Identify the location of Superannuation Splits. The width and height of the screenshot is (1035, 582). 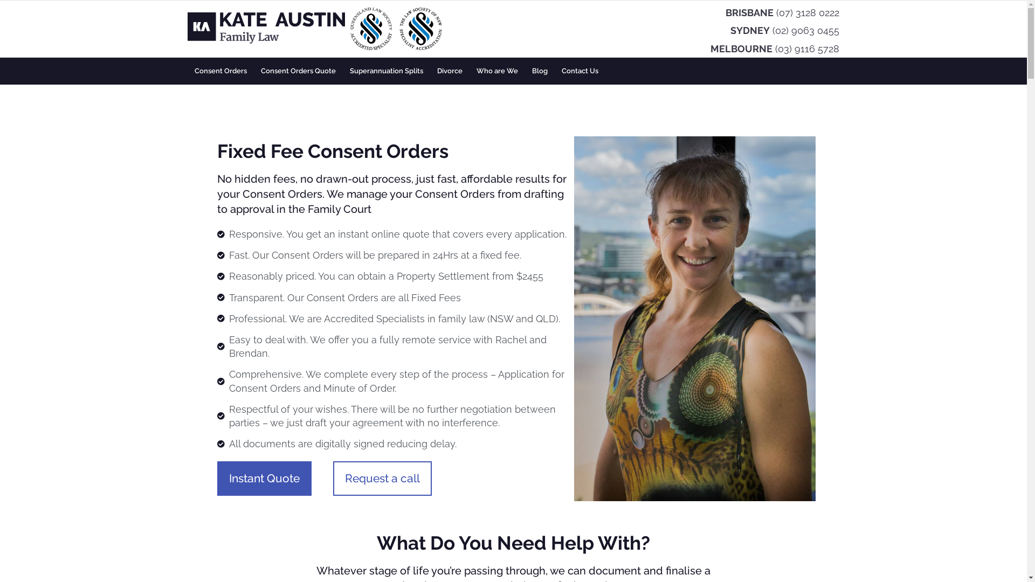
(387, 71).